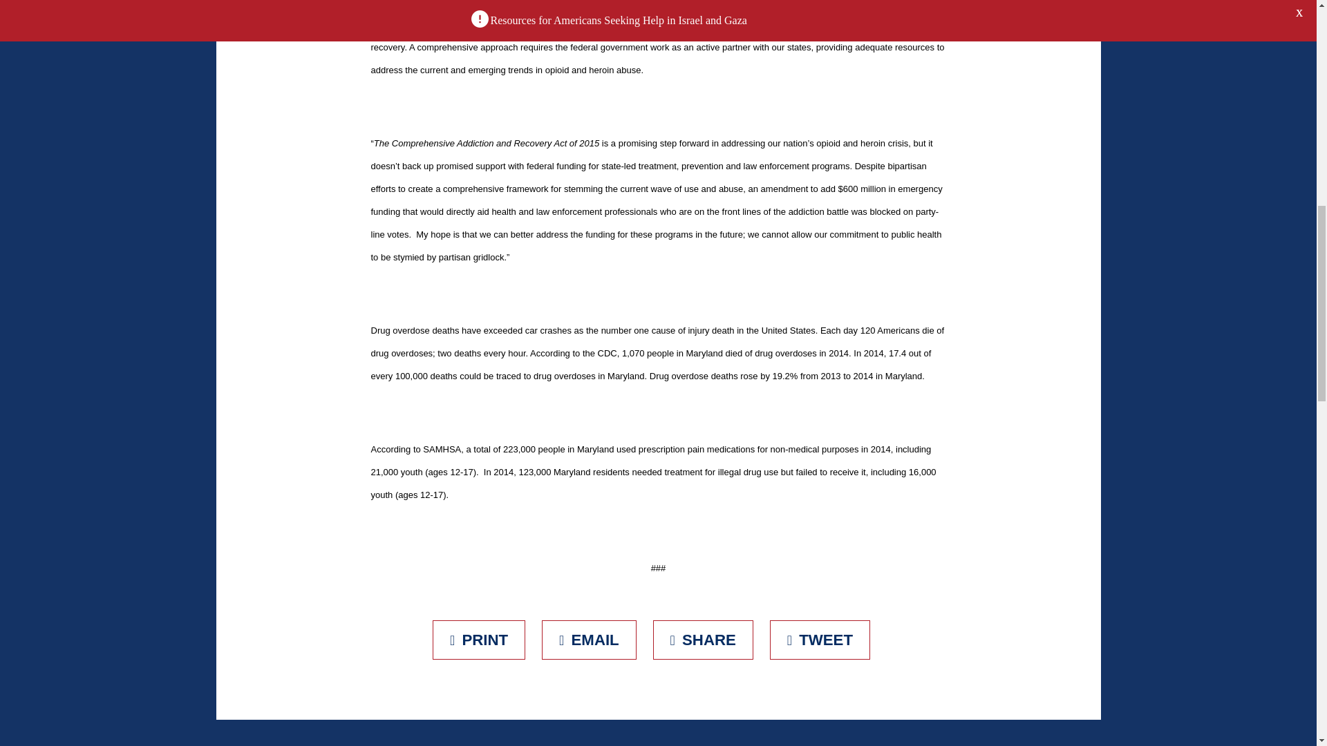 This screenshot has width=1327, height=746. I want to click on Share on Facebook, so click(703, 640).